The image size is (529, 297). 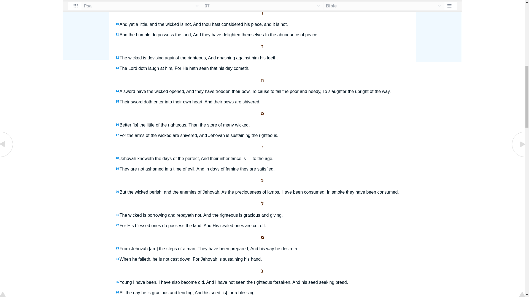 I want to click on 18, so click(x=117, y=158).